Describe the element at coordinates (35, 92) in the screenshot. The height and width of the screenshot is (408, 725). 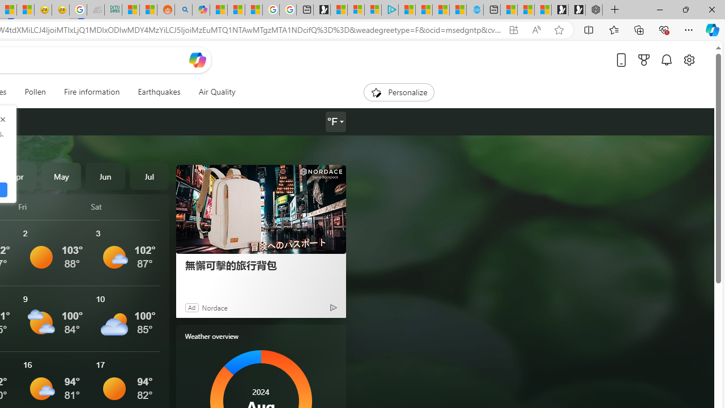
I see `Pollen` at that location.